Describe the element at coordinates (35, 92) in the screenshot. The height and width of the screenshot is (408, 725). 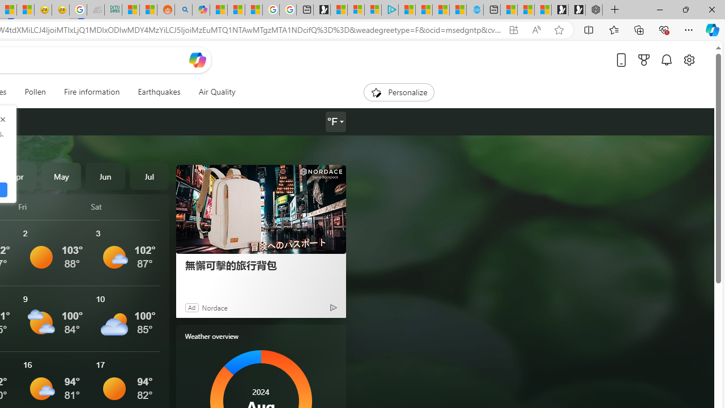
I see `Pollen` at that location.